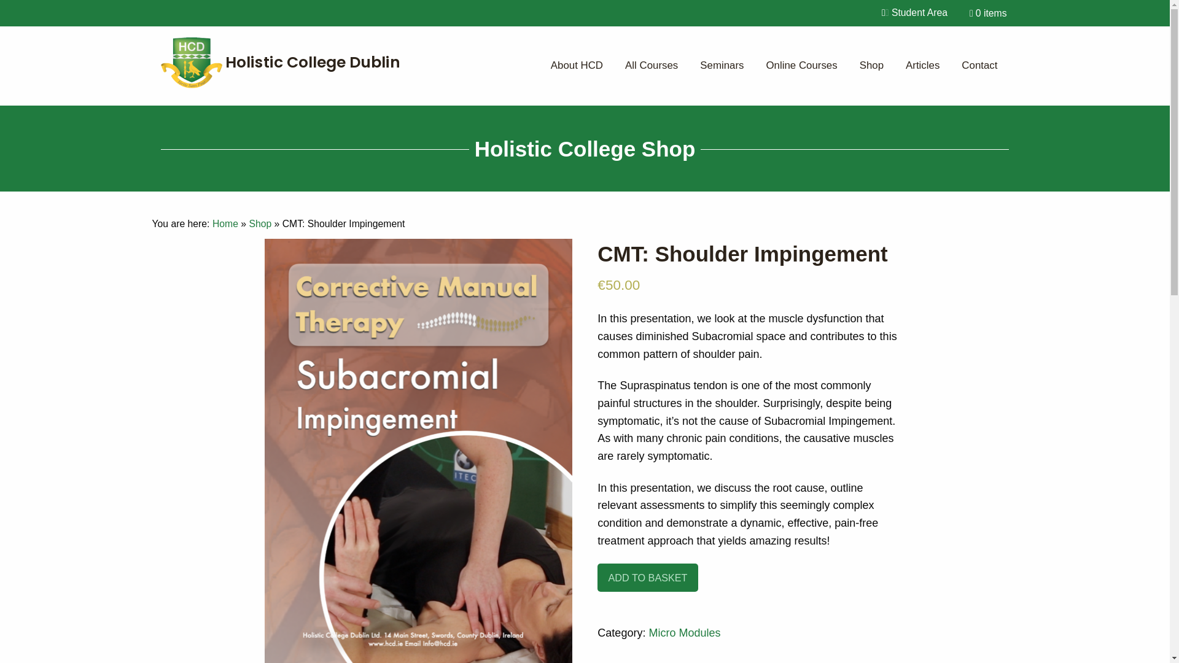  What do you see at coordinates (979, 66) in the screenshot?
I see `Contact` at bounding box center [979, 66].